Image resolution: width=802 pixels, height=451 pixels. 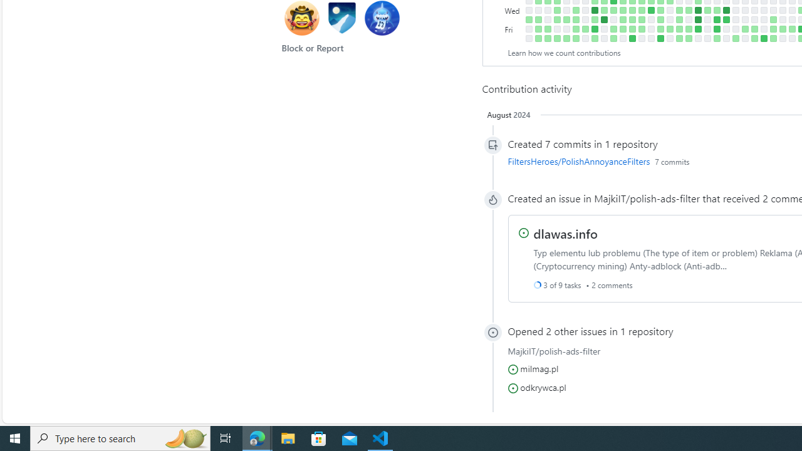 I want to click on No contributions on January 24th., so click(x=736, y=10).